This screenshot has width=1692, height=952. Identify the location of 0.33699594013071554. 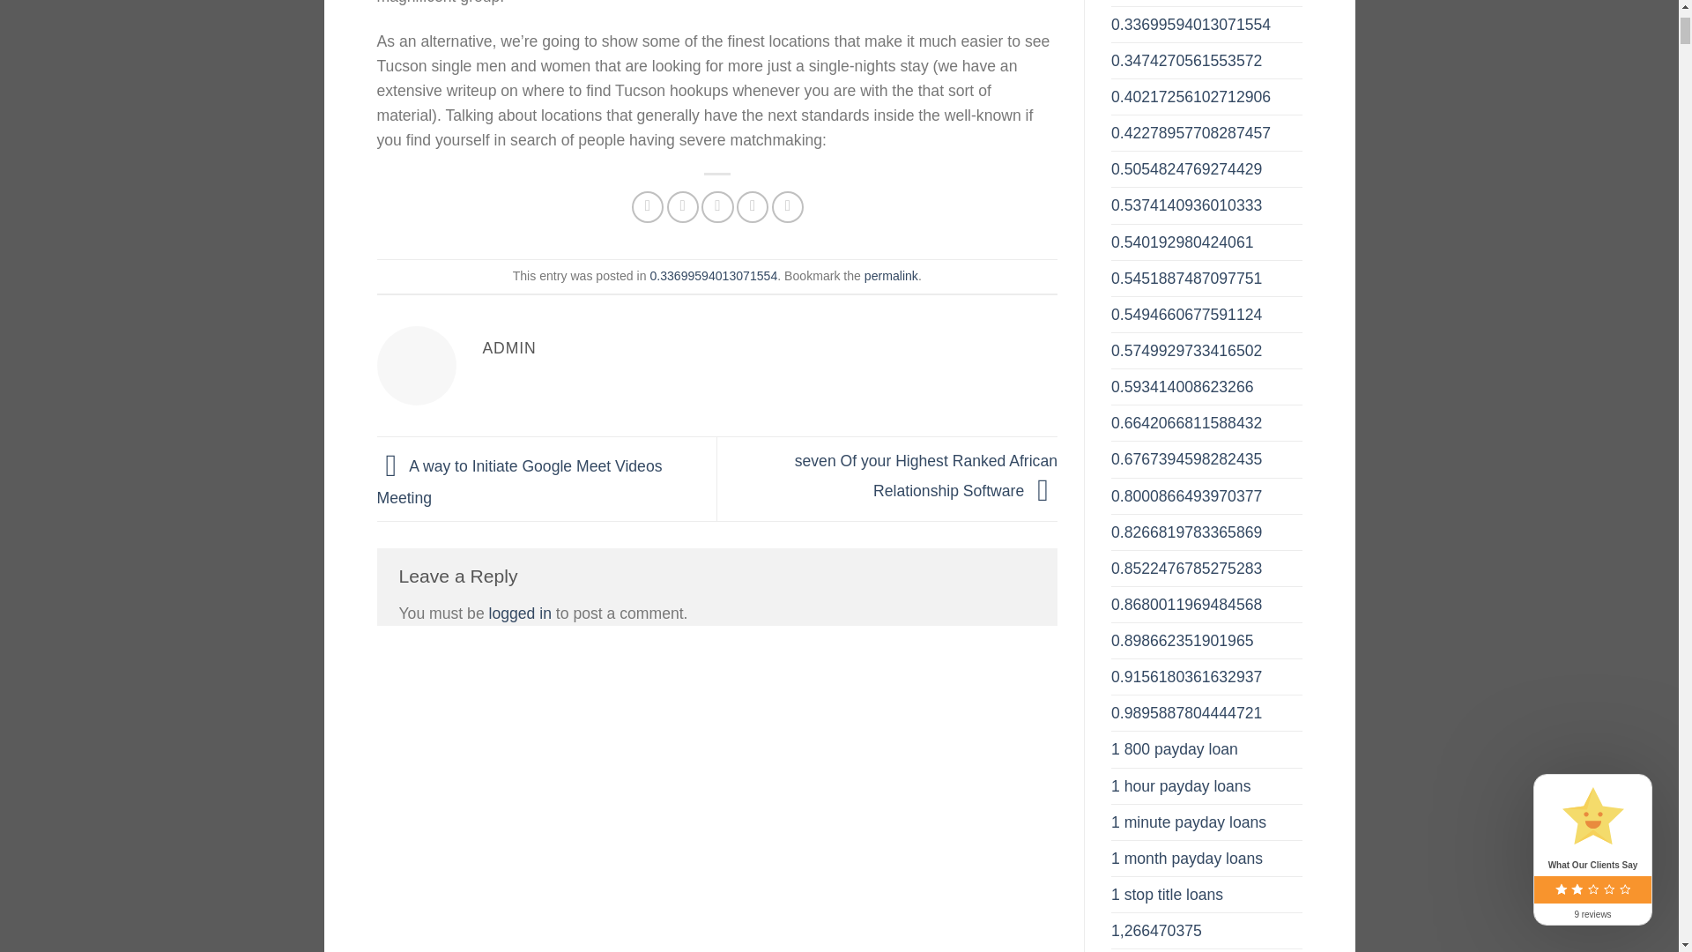
(713, 275).